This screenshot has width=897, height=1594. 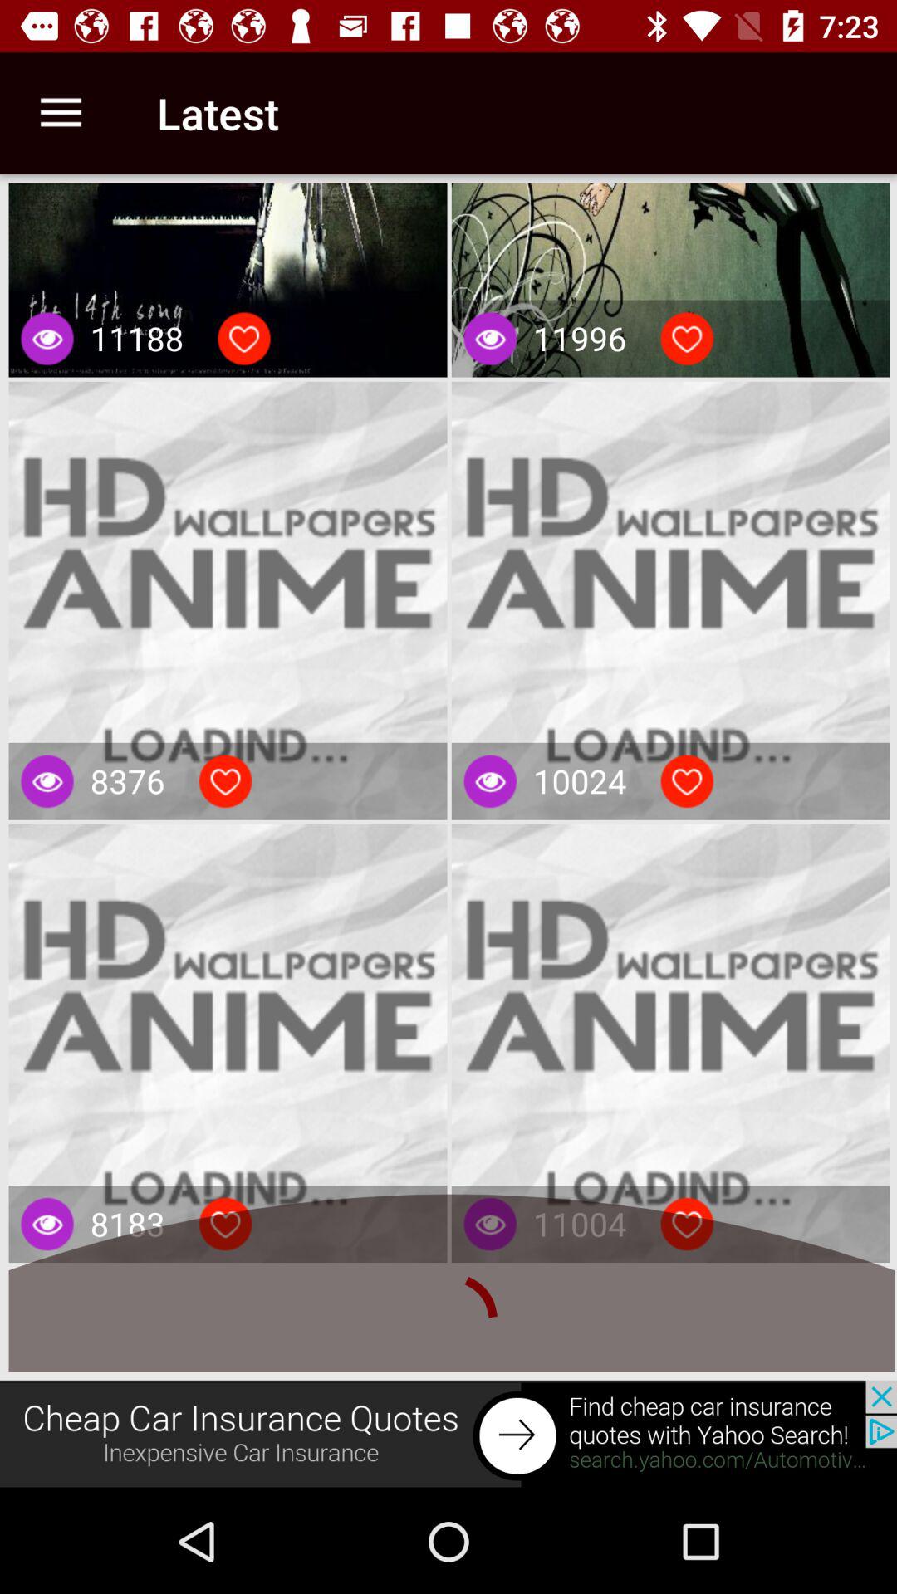 I want to click on like this, so click(x=225, y=1224).